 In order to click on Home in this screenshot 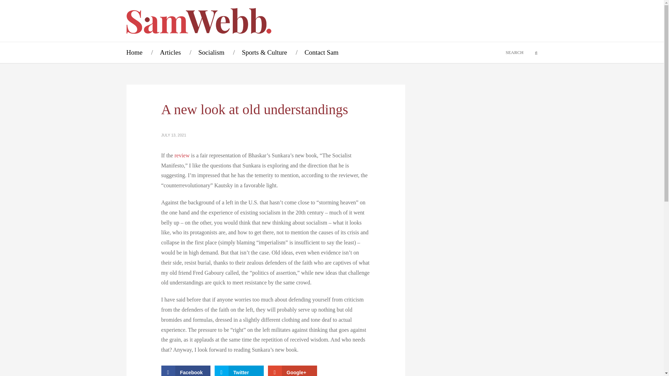, I will do `click(134, 52)`.